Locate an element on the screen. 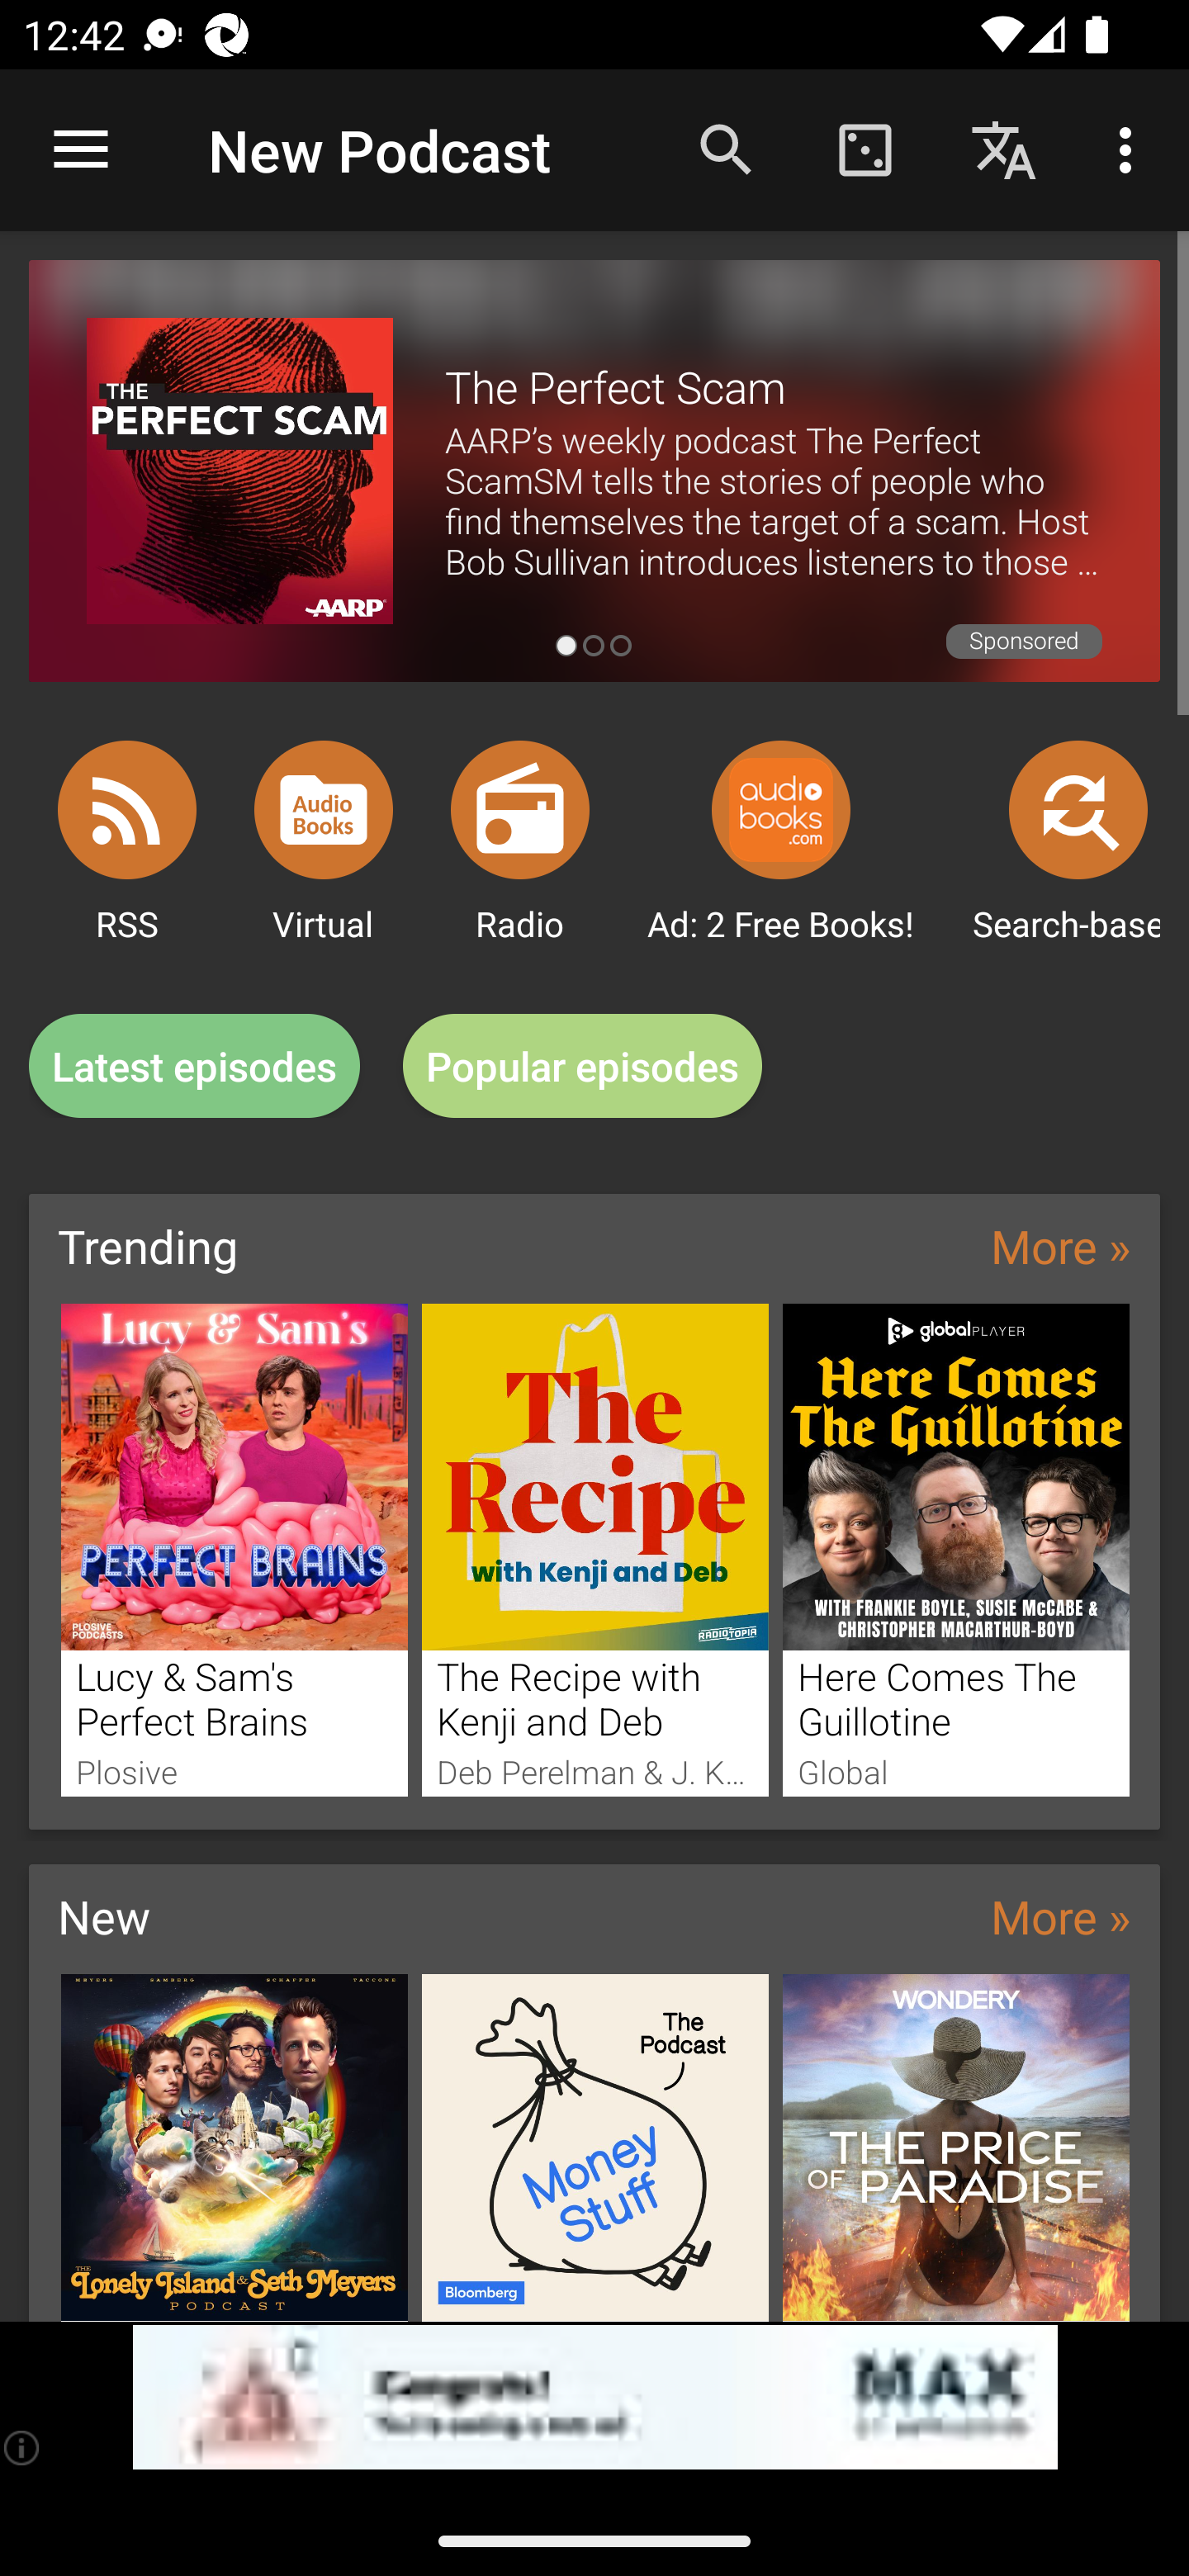 Image resolution: width=1189 pixels, height=2576 pixels. Open navigation sidebar is located at coordinates (81, 150).